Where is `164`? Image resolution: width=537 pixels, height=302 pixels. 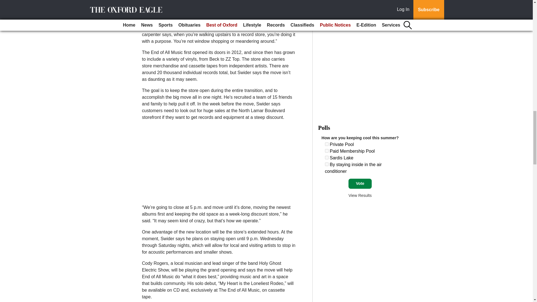
164 is located at coordinates (327, 144).